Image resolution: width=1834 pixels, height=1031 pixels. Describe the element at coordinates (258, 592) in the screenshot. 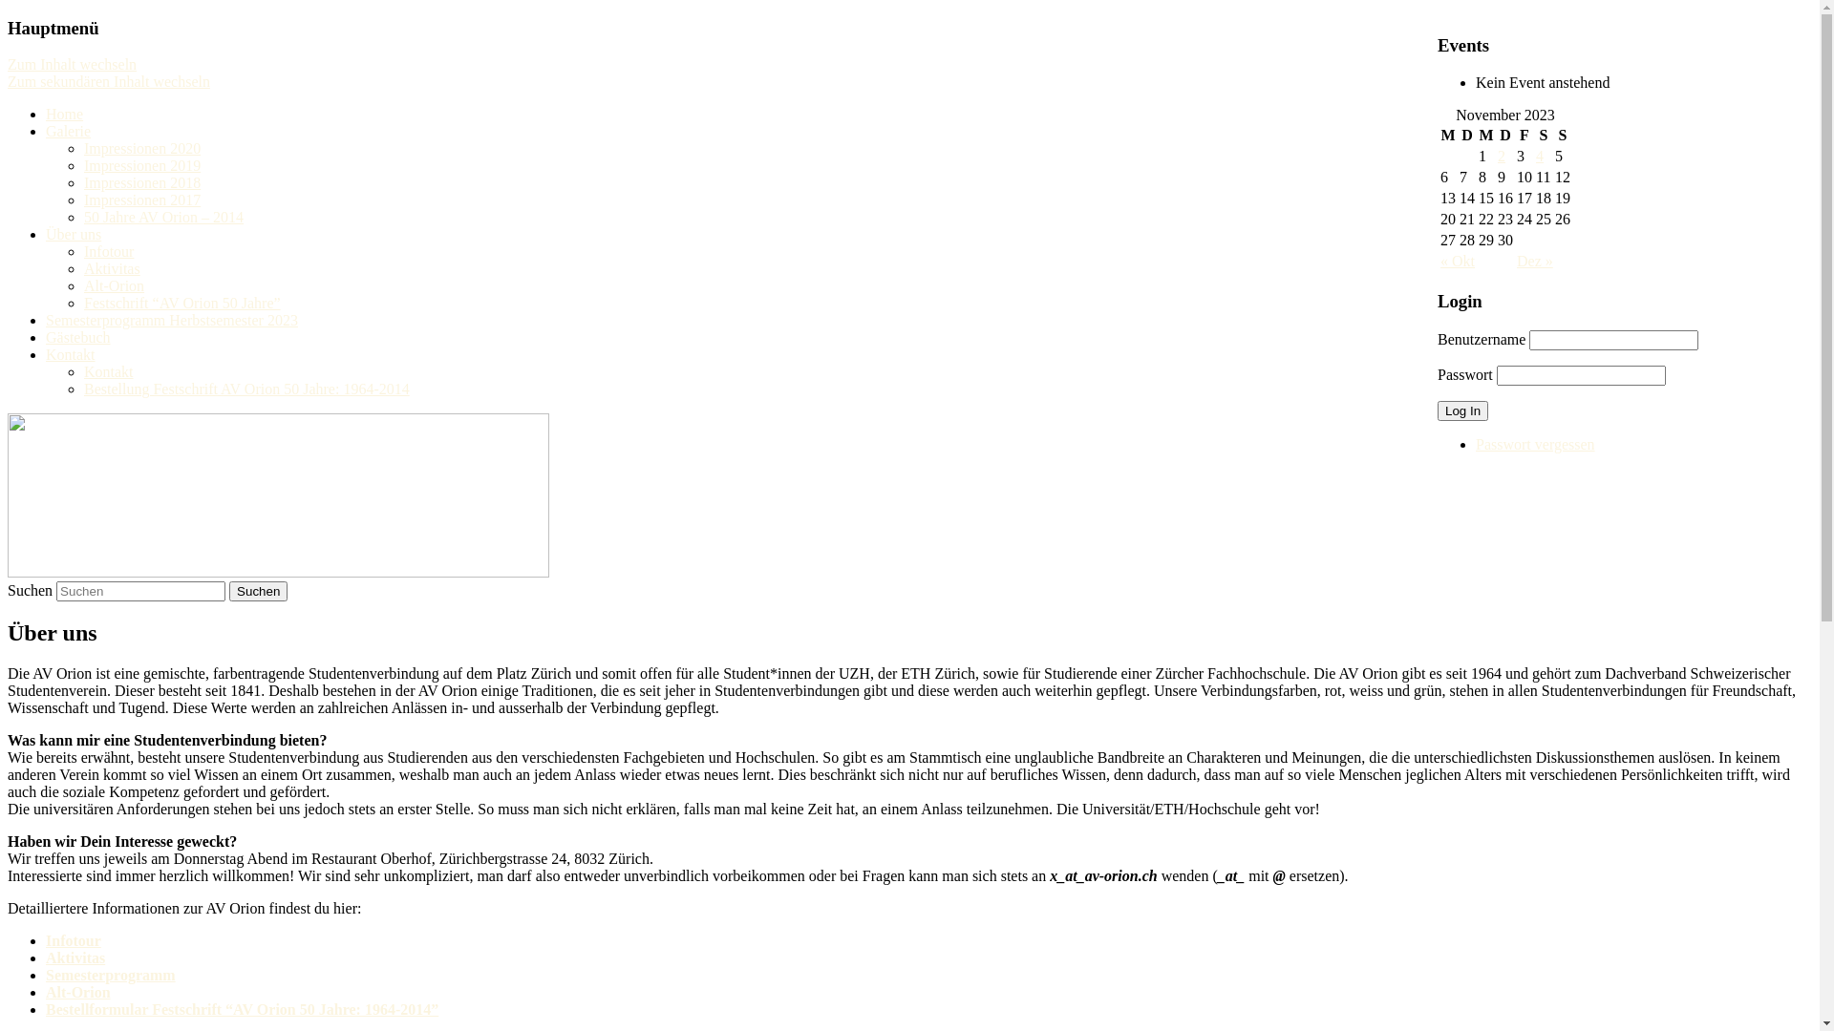

I see `Suchen` at that location.